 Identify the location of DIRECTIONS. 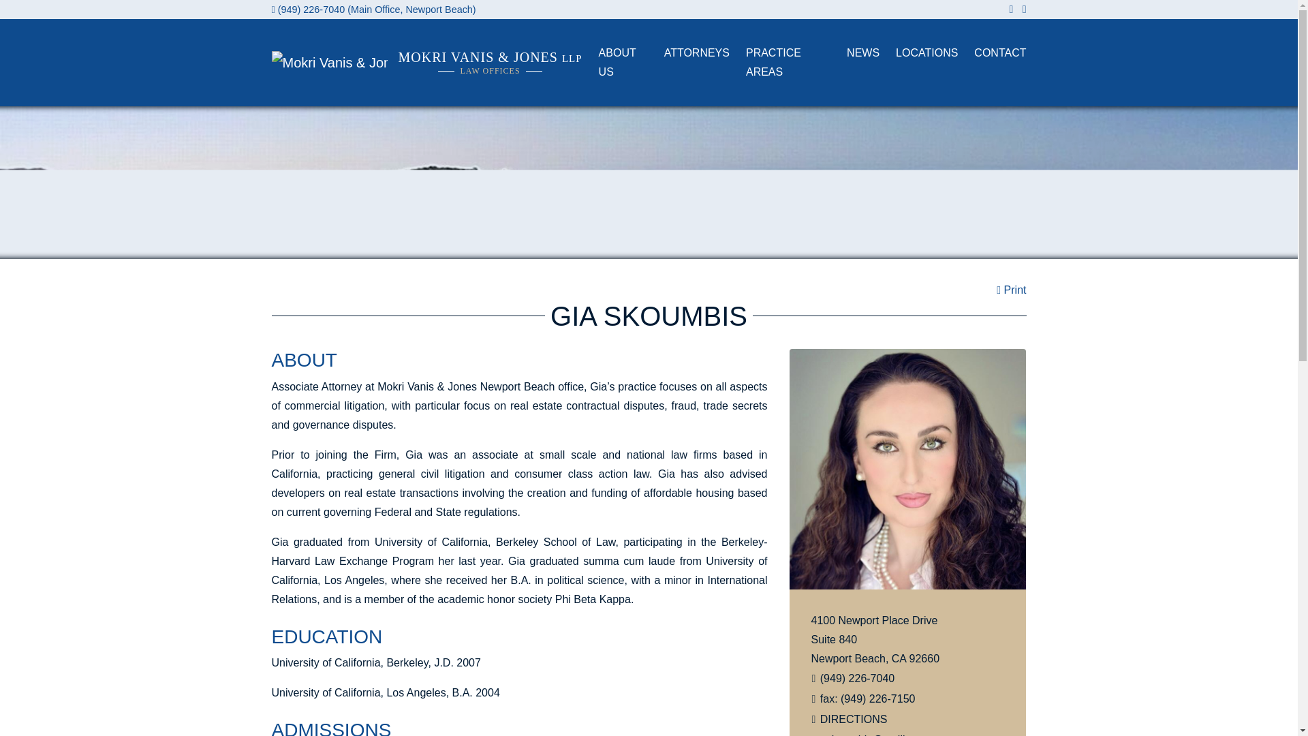
(854, 718).